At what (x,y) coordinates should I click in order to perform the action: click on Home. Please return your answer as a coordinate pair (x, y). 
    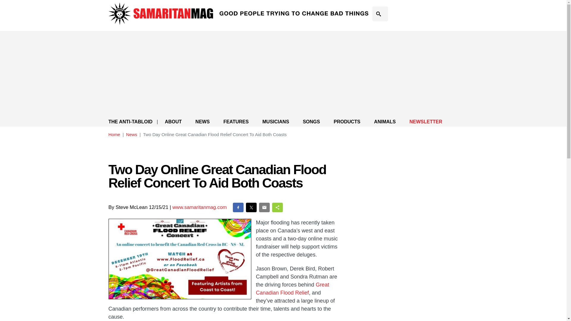
    Looking at the image, I should click on (114, 134).